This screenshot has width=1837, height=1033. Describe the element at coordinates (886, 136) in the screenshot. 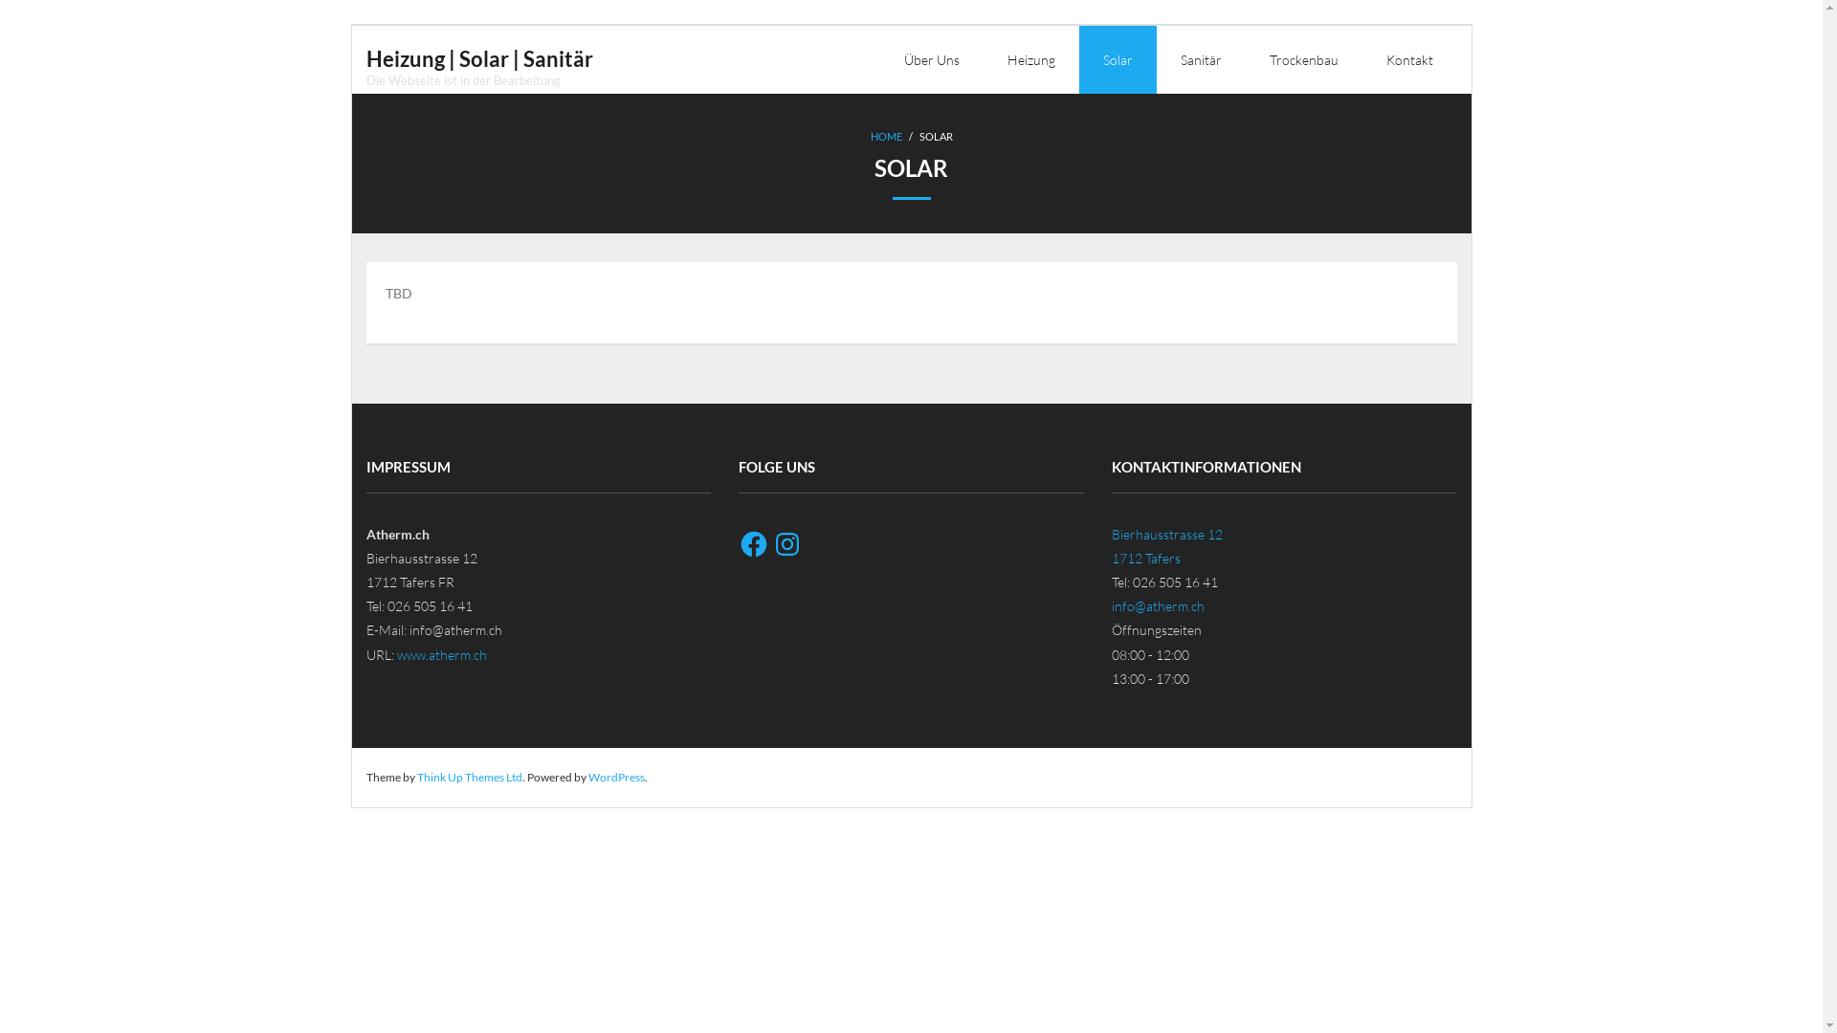

I see `HOME` at that location.